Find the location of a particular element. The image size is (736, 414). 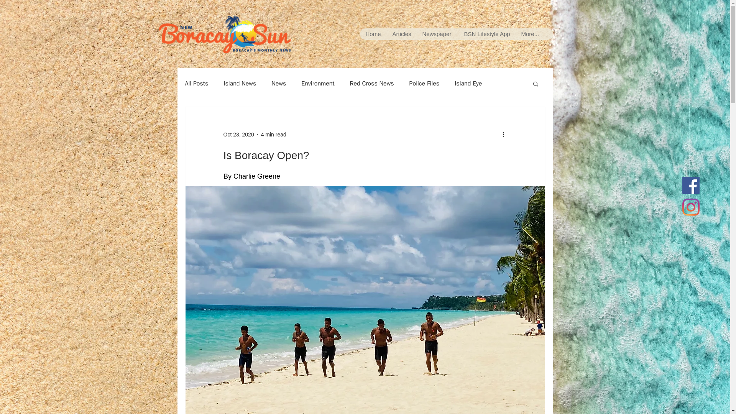

Island News is located at coordinates (240, 84).